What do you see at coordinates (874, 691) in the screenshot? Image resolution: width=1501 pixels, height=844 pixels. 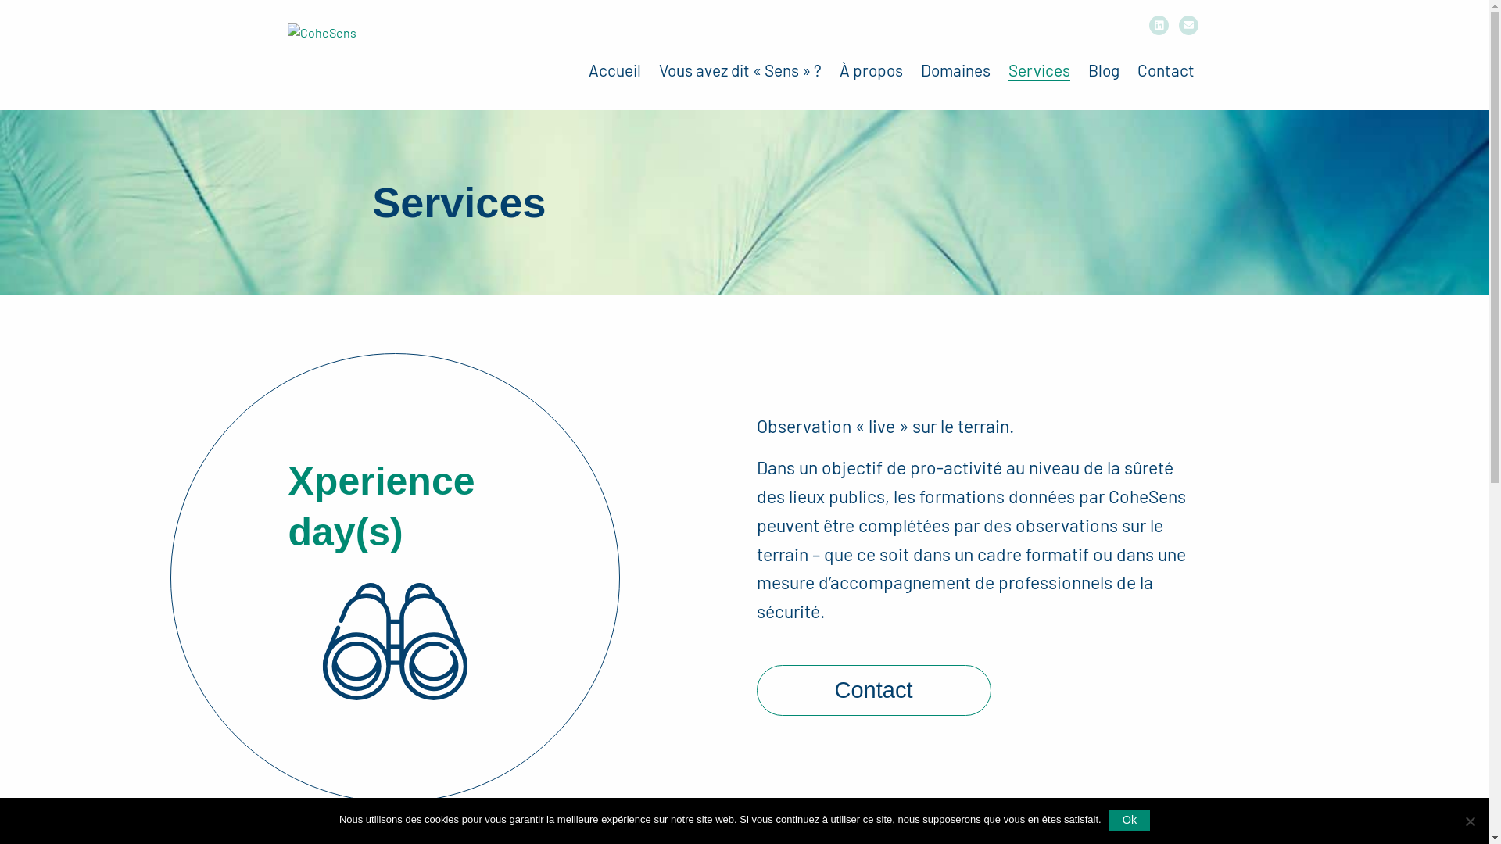 I see `Contact` at bounding box center [874, 691].